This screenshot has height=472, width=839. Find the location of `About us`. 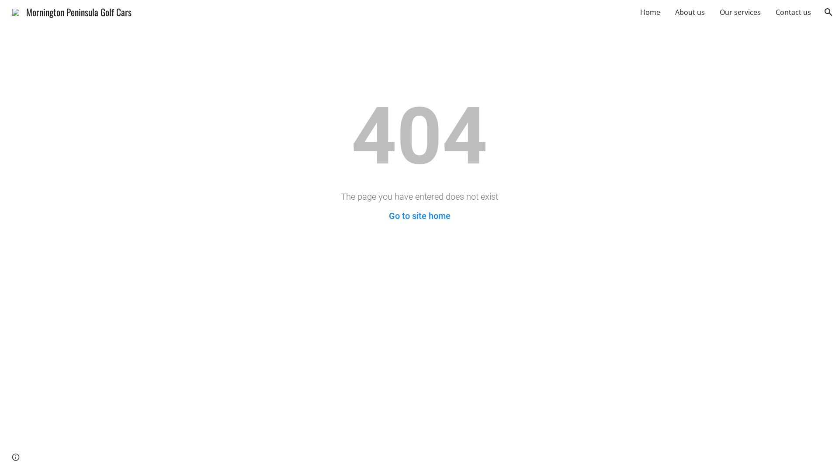

About us is located at coordinates (690, 12).